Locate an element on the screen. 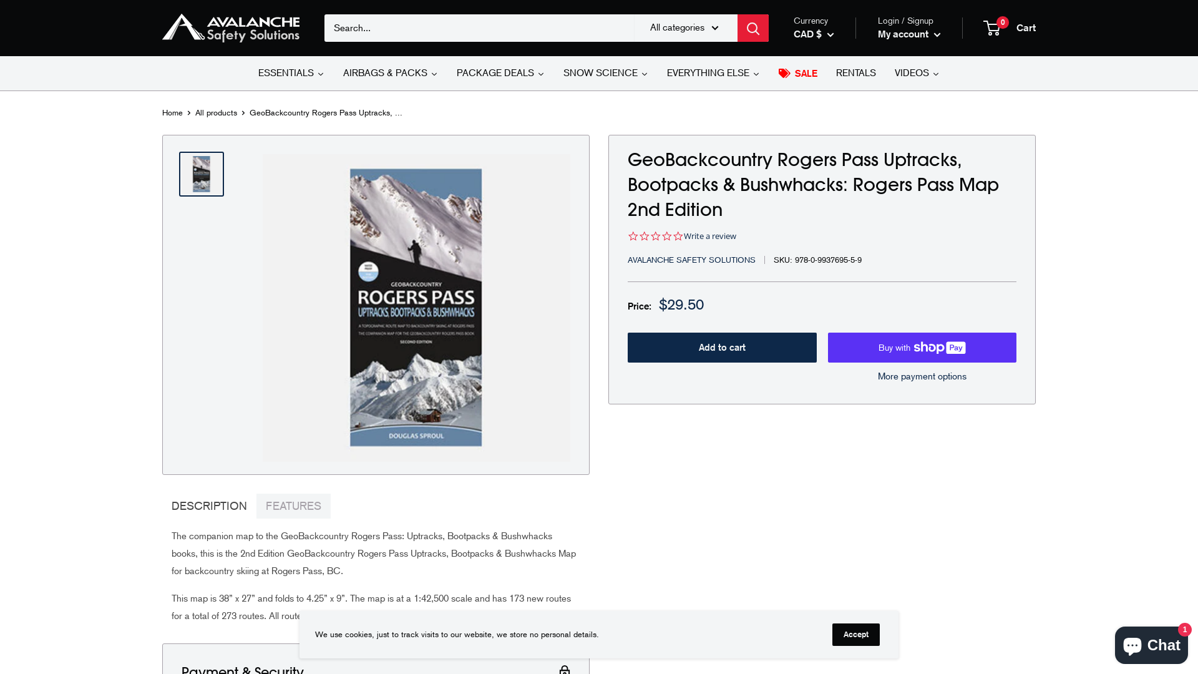 The image size is (1198, 674). EVERYTHING ELSE is located at coordinates (714, 74).